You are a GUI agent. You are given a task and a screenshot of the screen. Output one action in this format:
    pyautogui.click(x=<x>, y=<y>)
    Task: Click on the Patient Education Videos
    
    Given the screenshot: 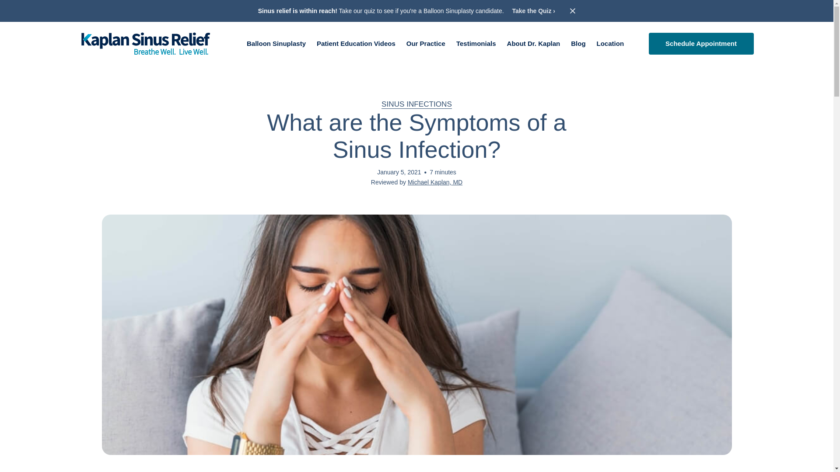 What is the action you would take?
    pyautogui.click(x=356, y=43)
    